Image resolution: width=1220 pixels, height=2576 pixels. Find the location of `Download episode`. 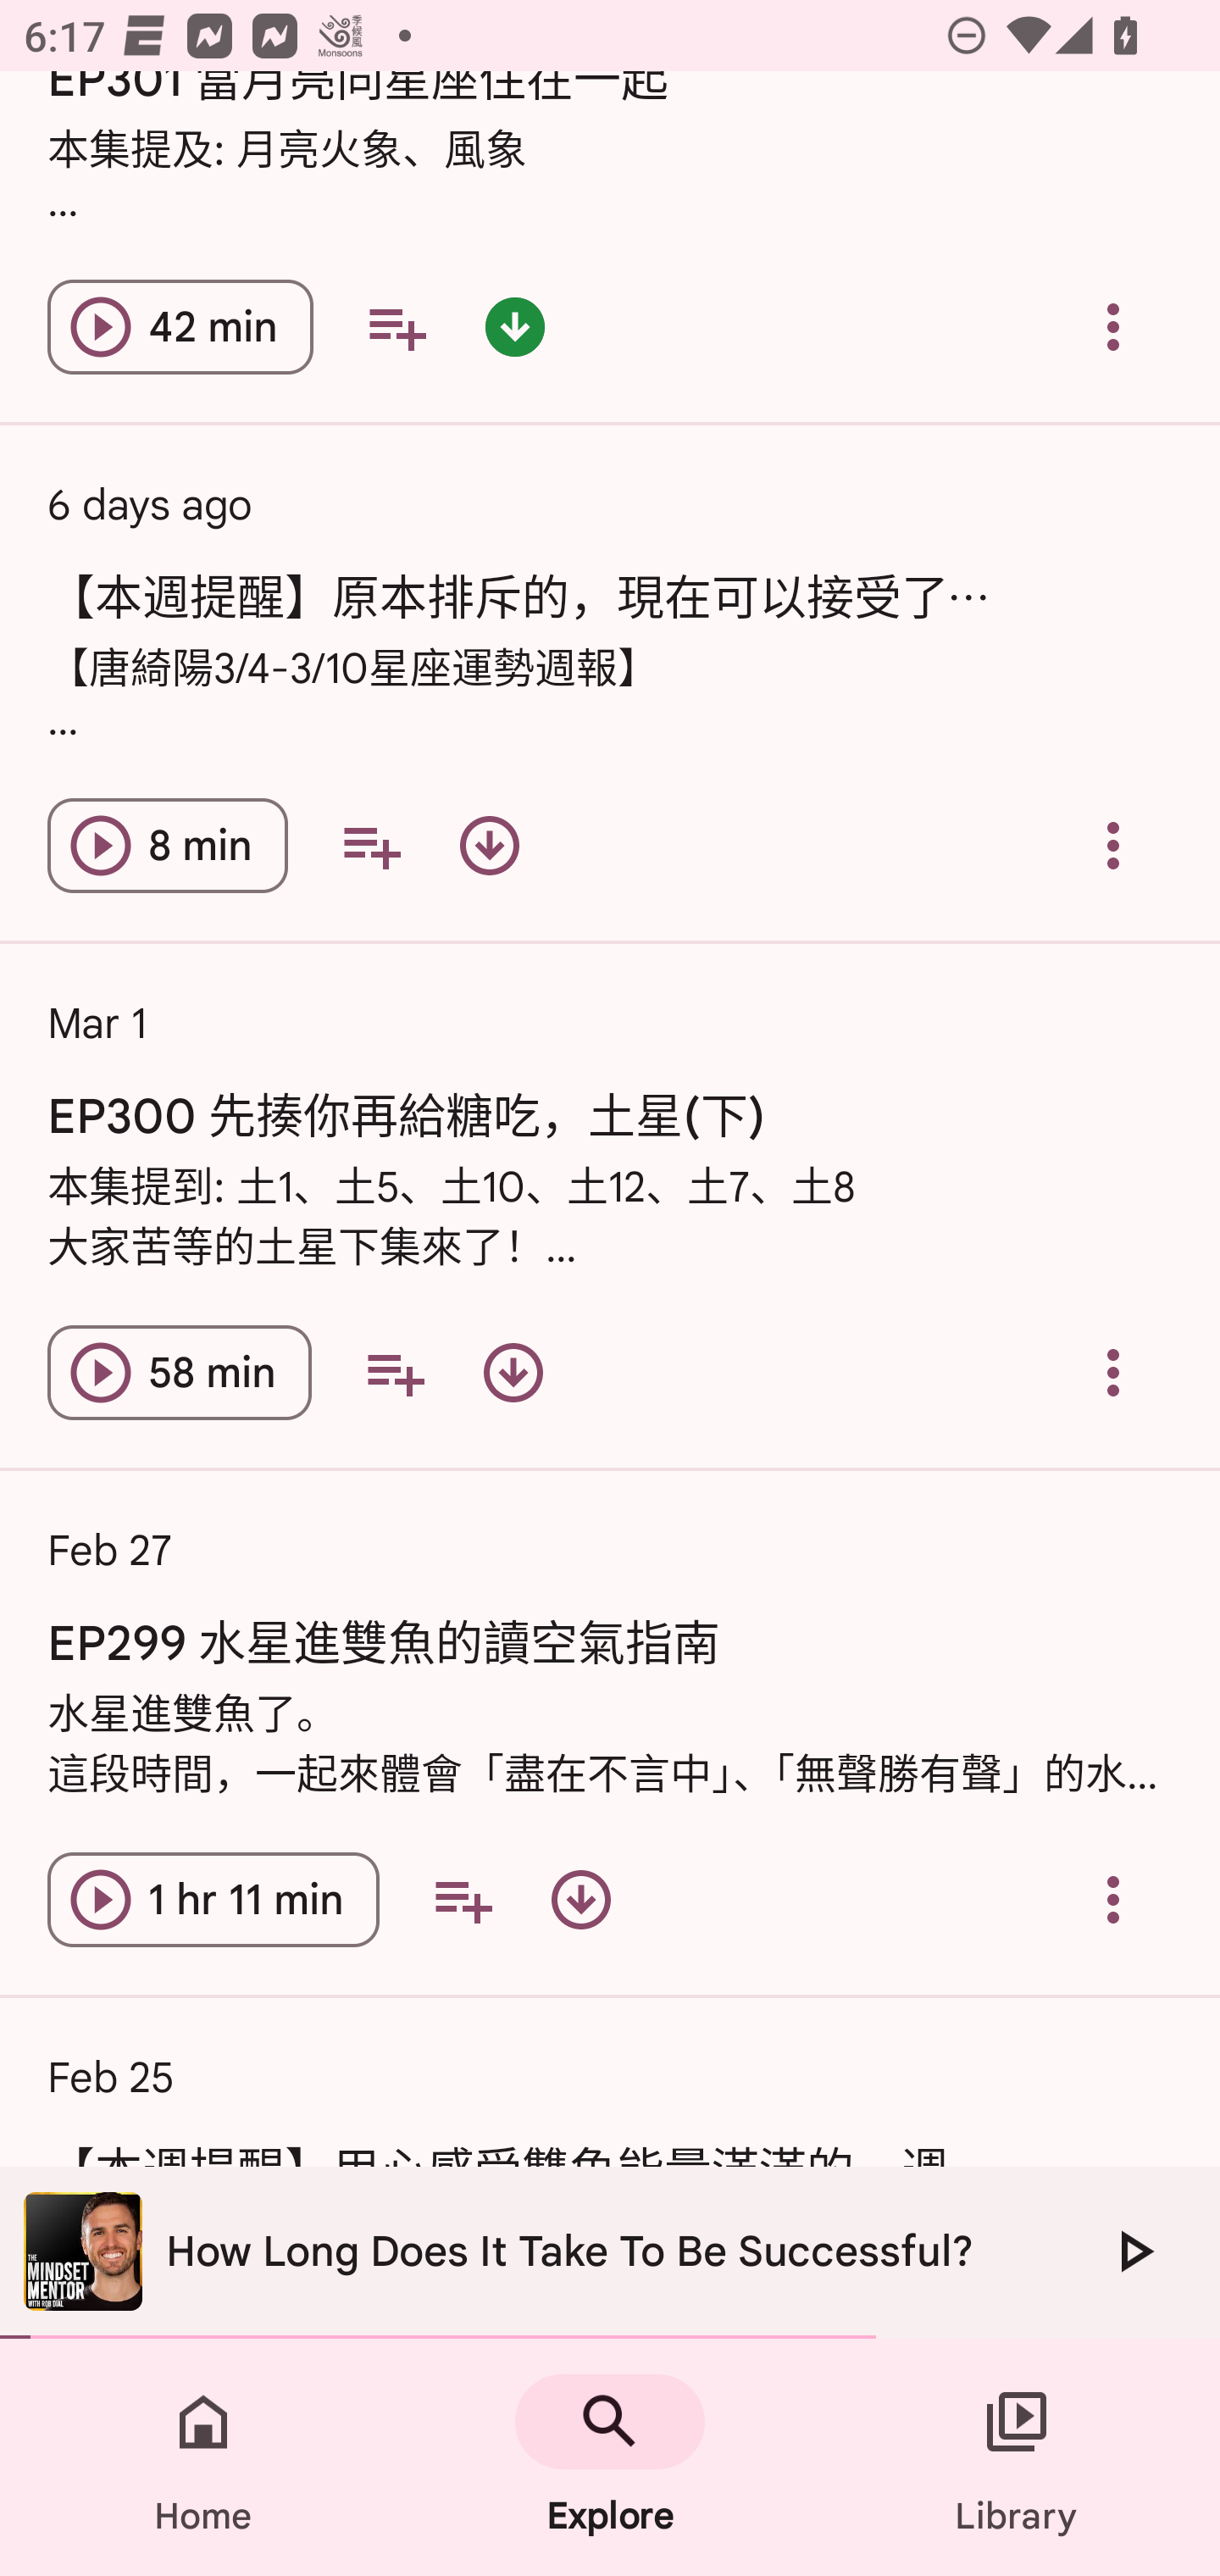

Download episode is located at coordinates (490, 846).